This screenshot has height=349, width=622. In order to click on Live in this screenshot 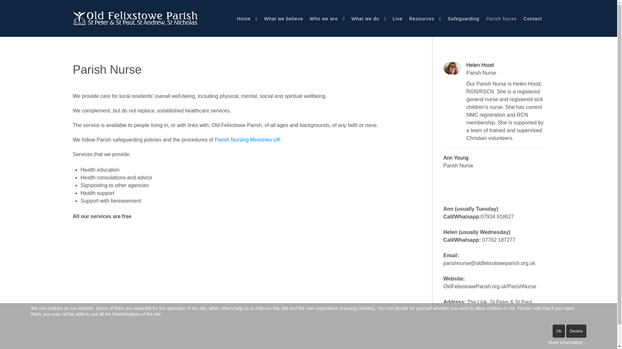, I will do `click(397, 19)`.